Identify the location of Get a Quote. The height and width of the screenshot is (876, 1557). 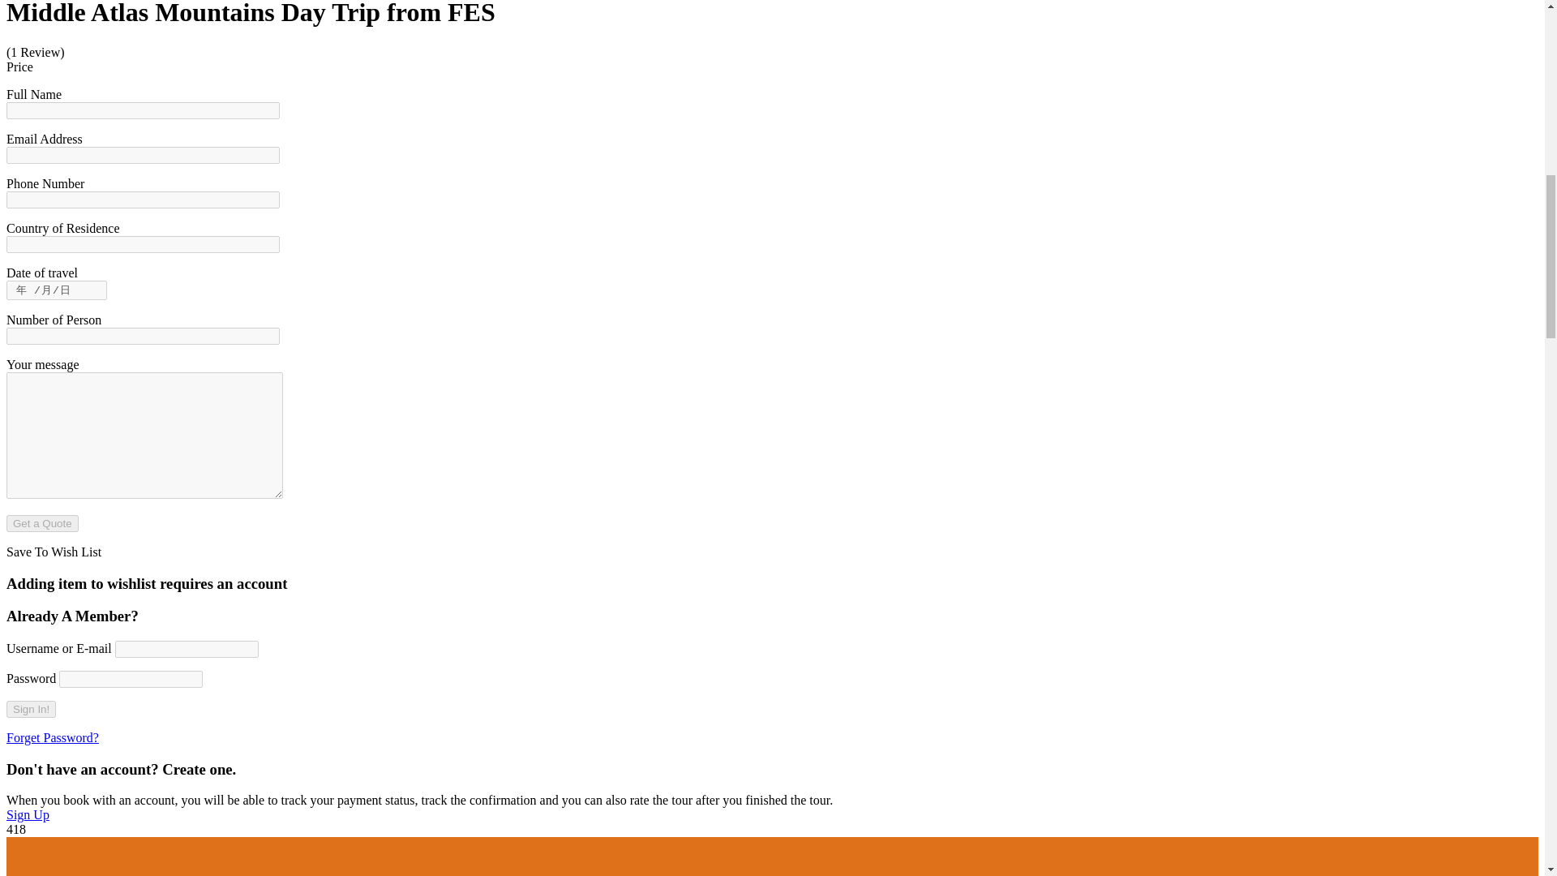
(42, 523).